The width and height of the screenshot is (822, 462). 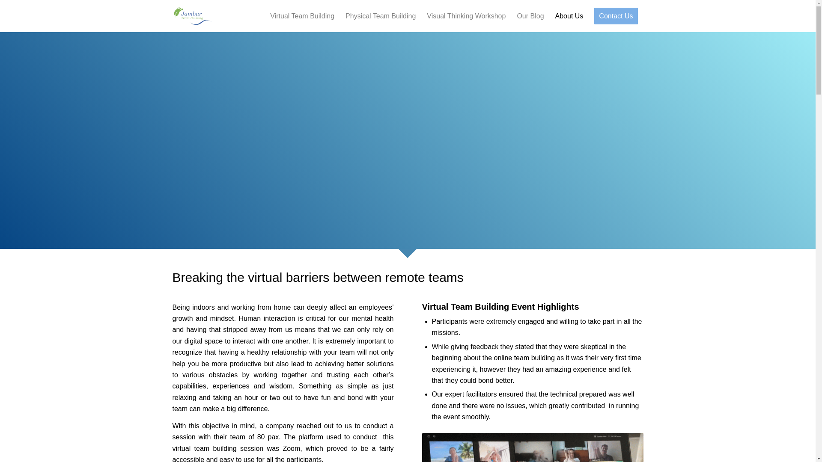 What do you see at coordinates (466, 16) in the screenshot?
I see `Visual Thinking Workshop` at bounding box center [466, 16].